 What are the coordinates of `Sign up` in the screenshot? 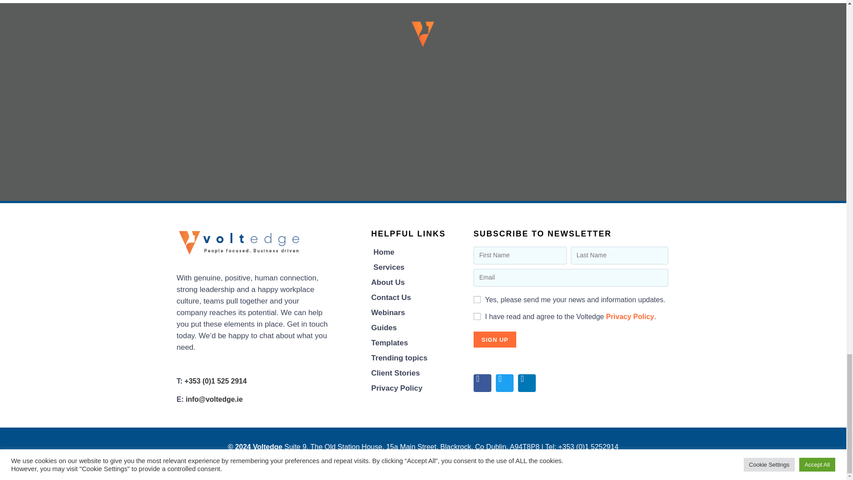 It's located at (494, 340).